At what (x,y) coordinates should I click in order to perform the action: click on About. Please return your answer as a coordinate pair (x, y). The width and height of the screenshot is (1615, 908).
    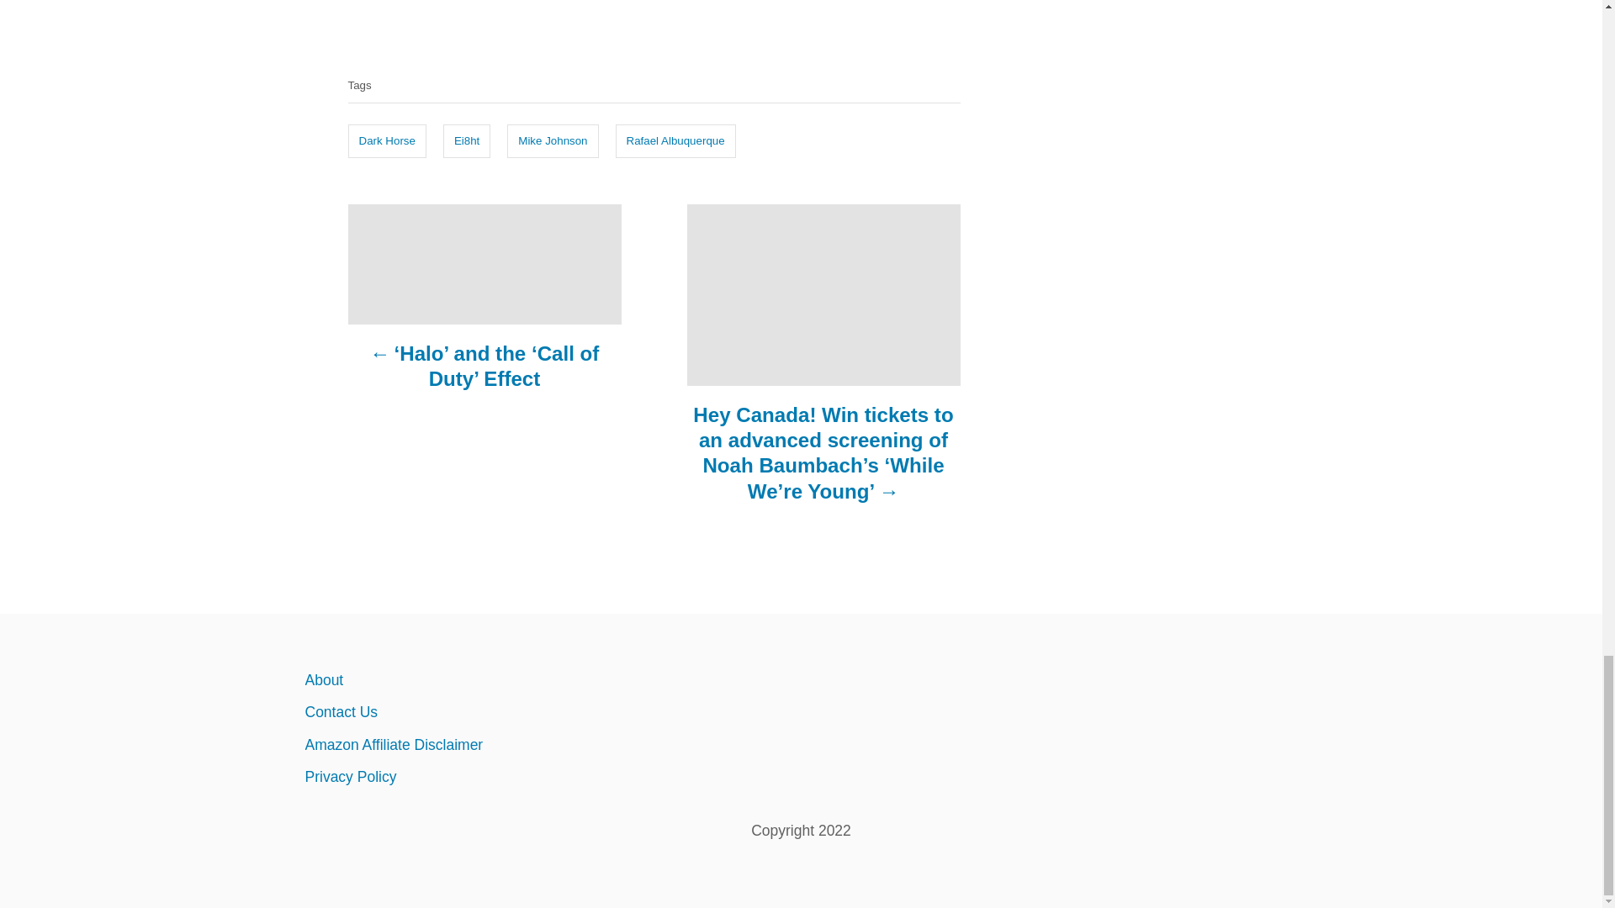
    Looking at the image, I should click on (451, 679).